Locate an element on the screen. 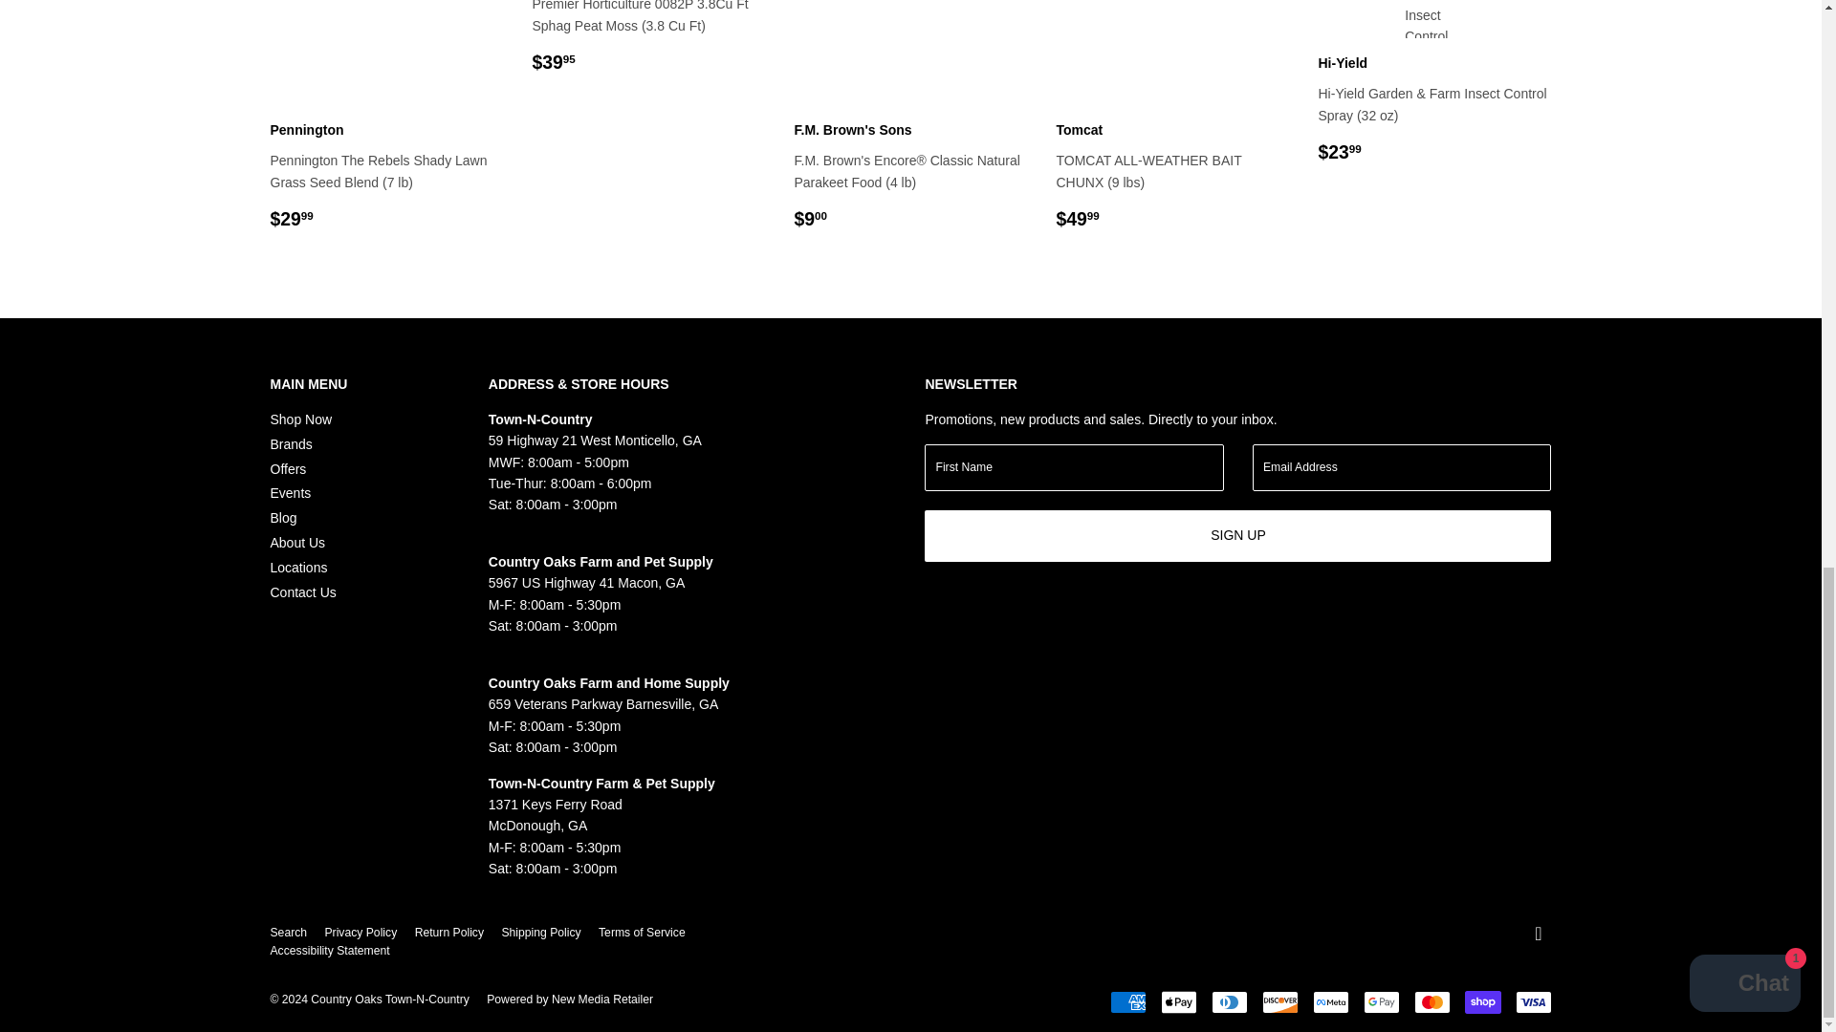  Diners Club is located at coordinates (1228, 1001).